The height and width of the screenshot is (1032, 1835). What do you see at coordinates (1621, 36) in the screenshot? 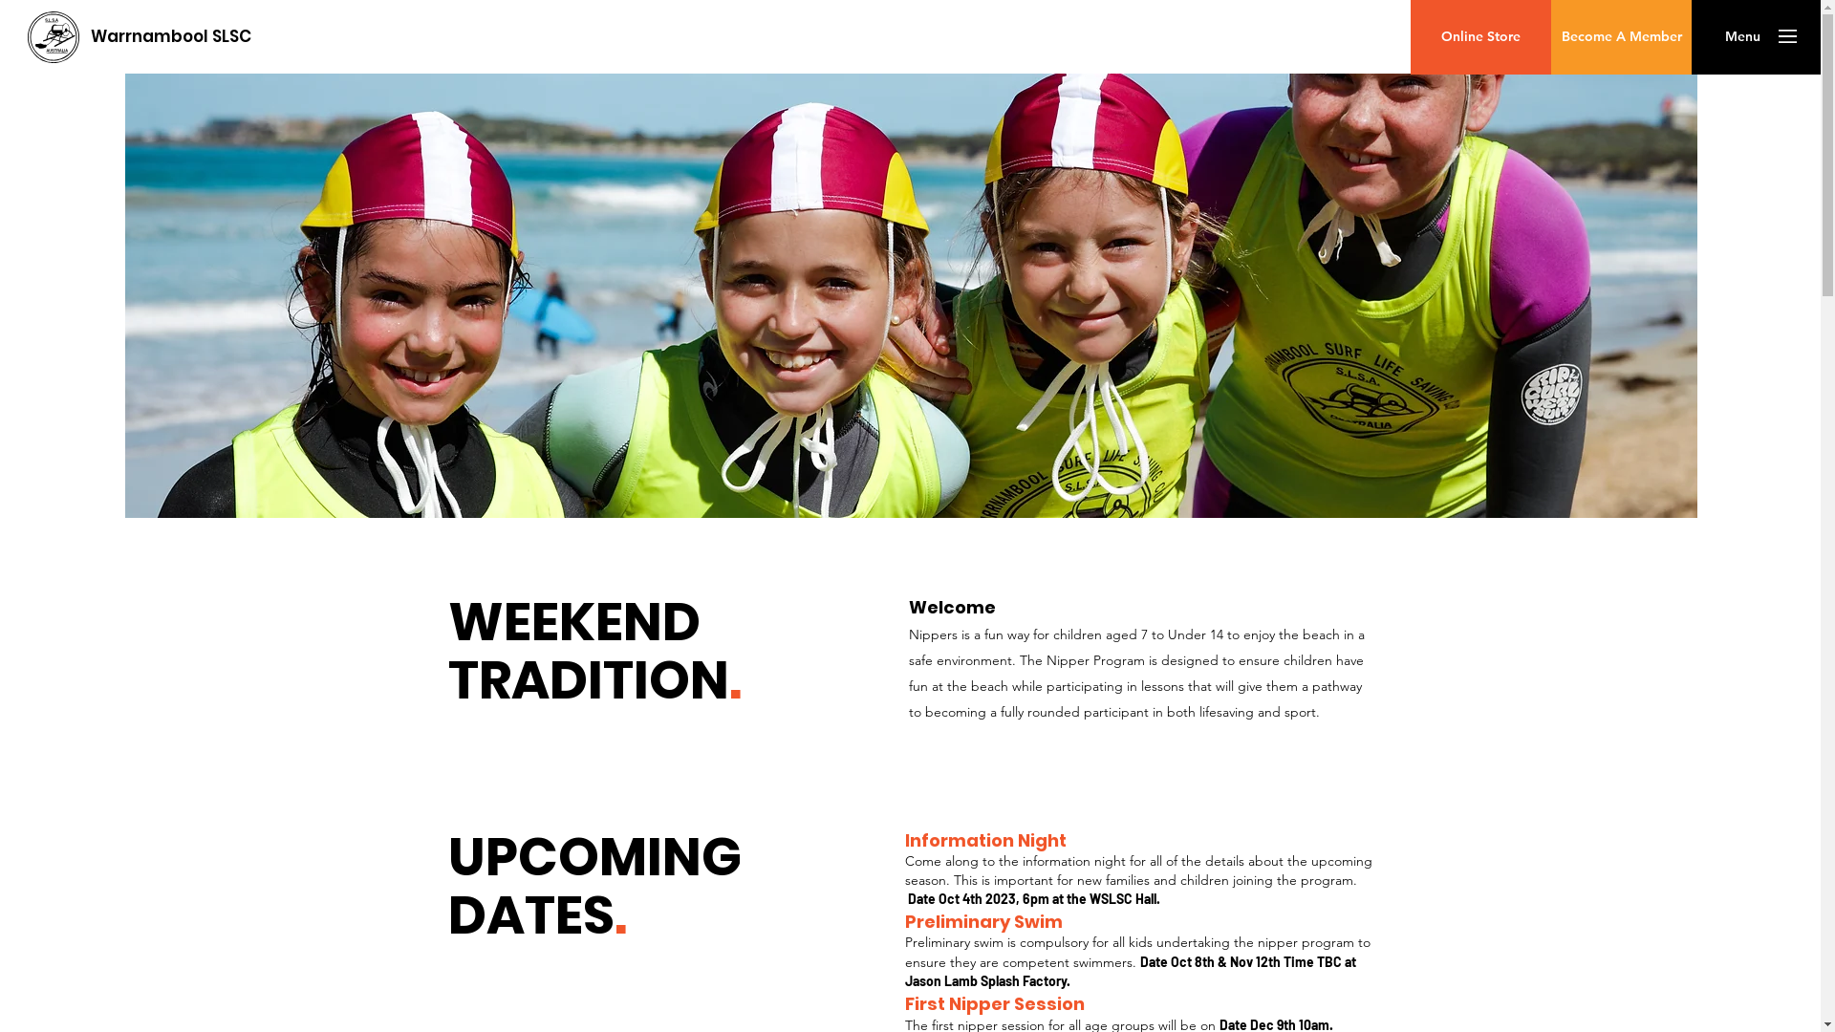
I see `Become A Member` at bounding box center [1621, 36].